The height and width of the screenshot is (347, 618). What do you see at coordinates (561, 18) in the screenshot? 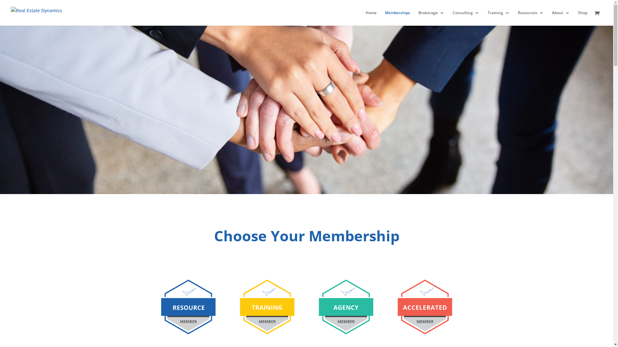
I see `About` at bounding box center [561, 18].